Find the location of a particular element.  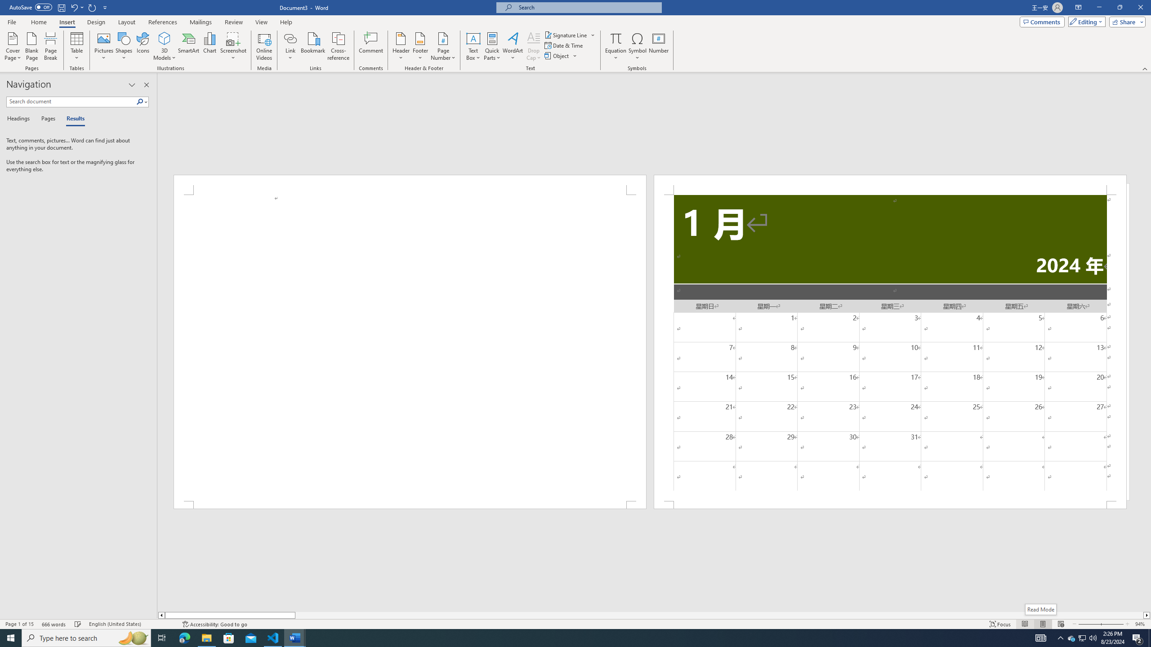

Equation is located at coordinates (616, 38).